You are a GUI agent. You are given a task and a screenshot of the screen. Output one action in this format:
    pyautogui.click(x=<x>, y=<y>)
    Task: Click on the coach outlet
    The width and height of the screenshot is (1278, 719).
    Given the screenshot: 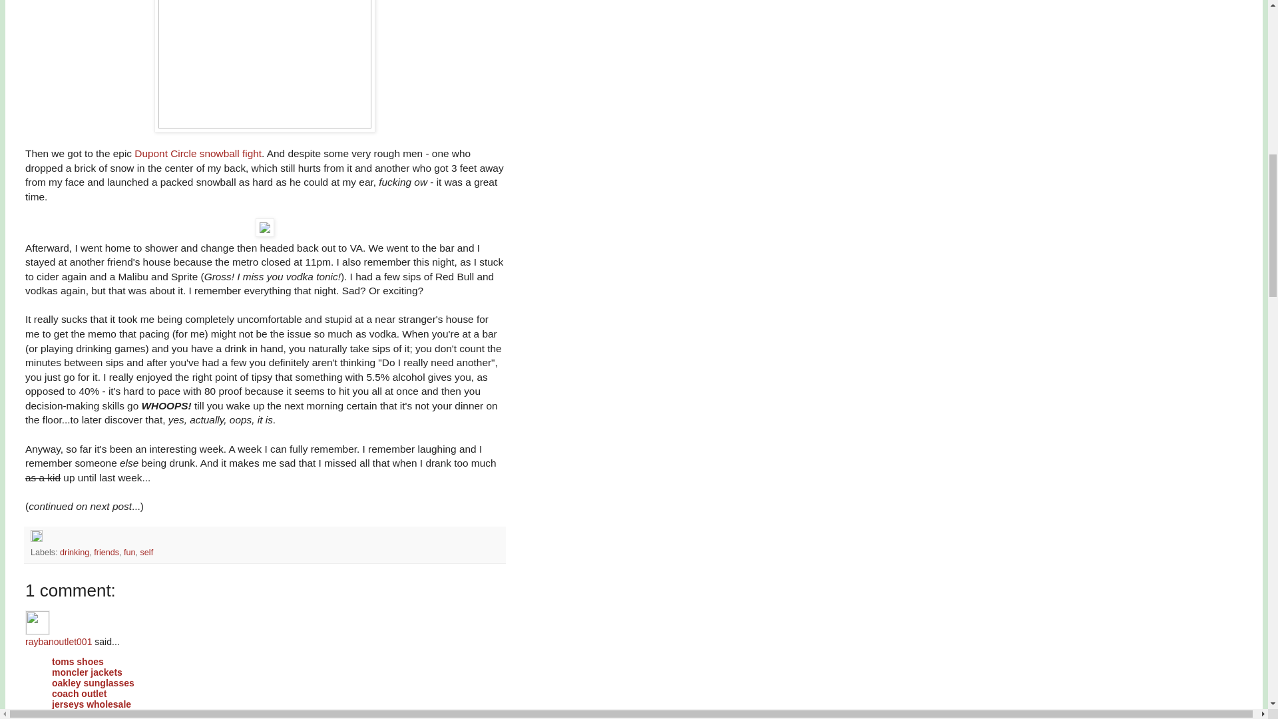 What is the action you would take?
    pyautogui.click(x=79, y=693)
    